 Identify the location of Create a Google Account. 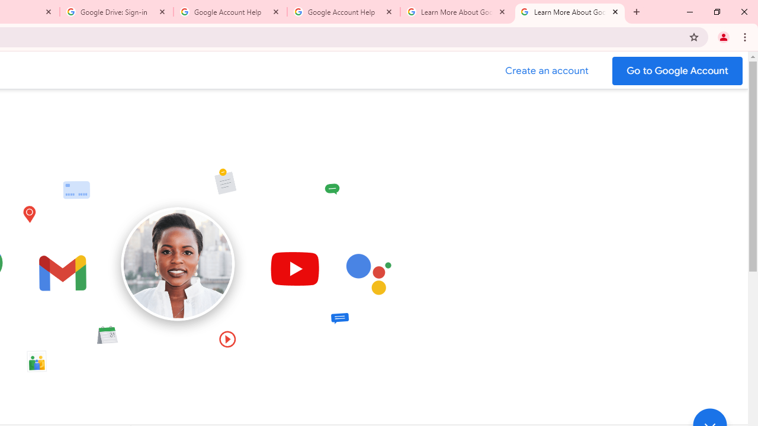
(547, 71).